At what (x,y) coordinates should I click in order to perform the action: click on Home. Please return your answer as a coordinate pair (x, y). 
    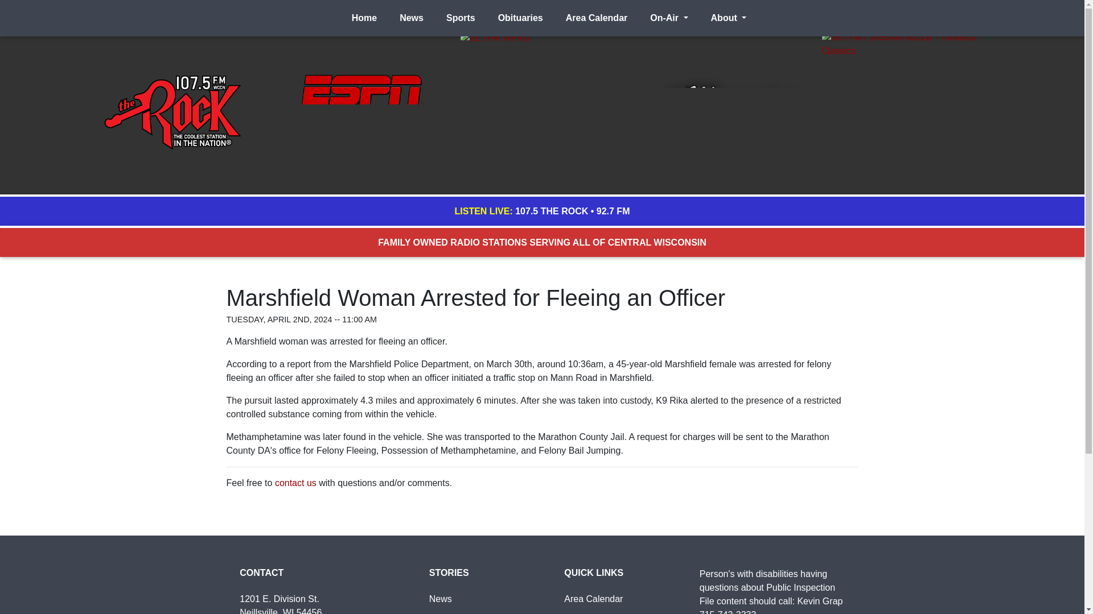
    Looking at the image, I should click on (364, 18).